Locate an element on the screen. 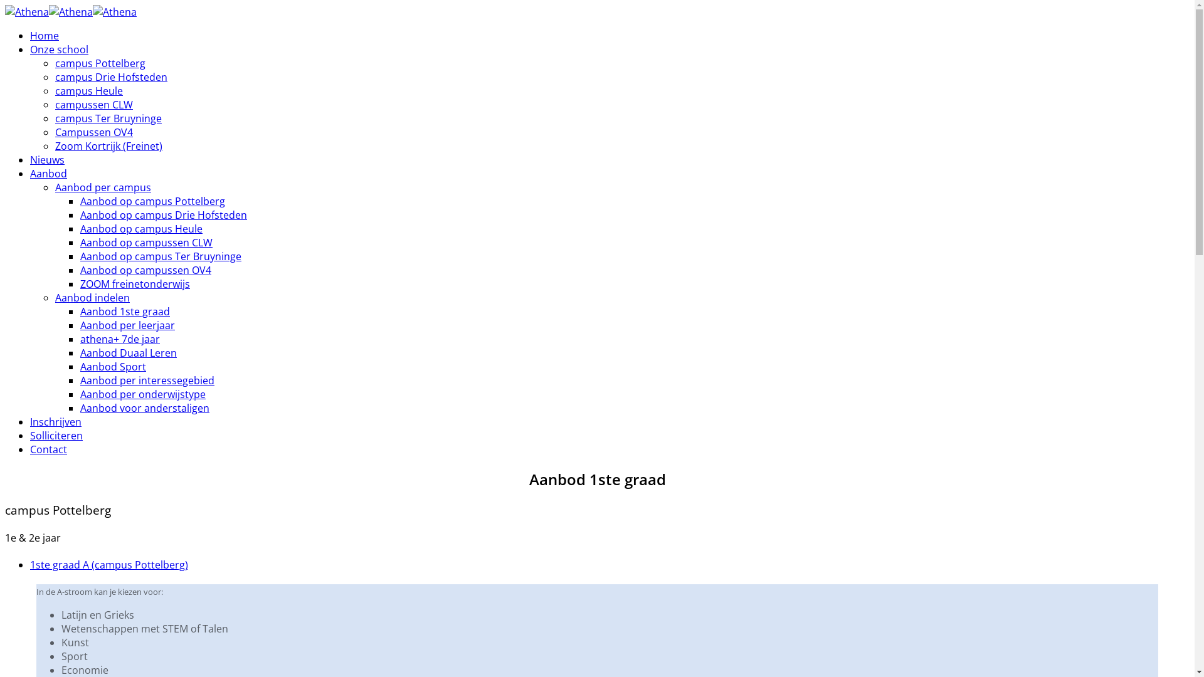  ZOOM freinetonderwijs is located at coordinates (135, 284).